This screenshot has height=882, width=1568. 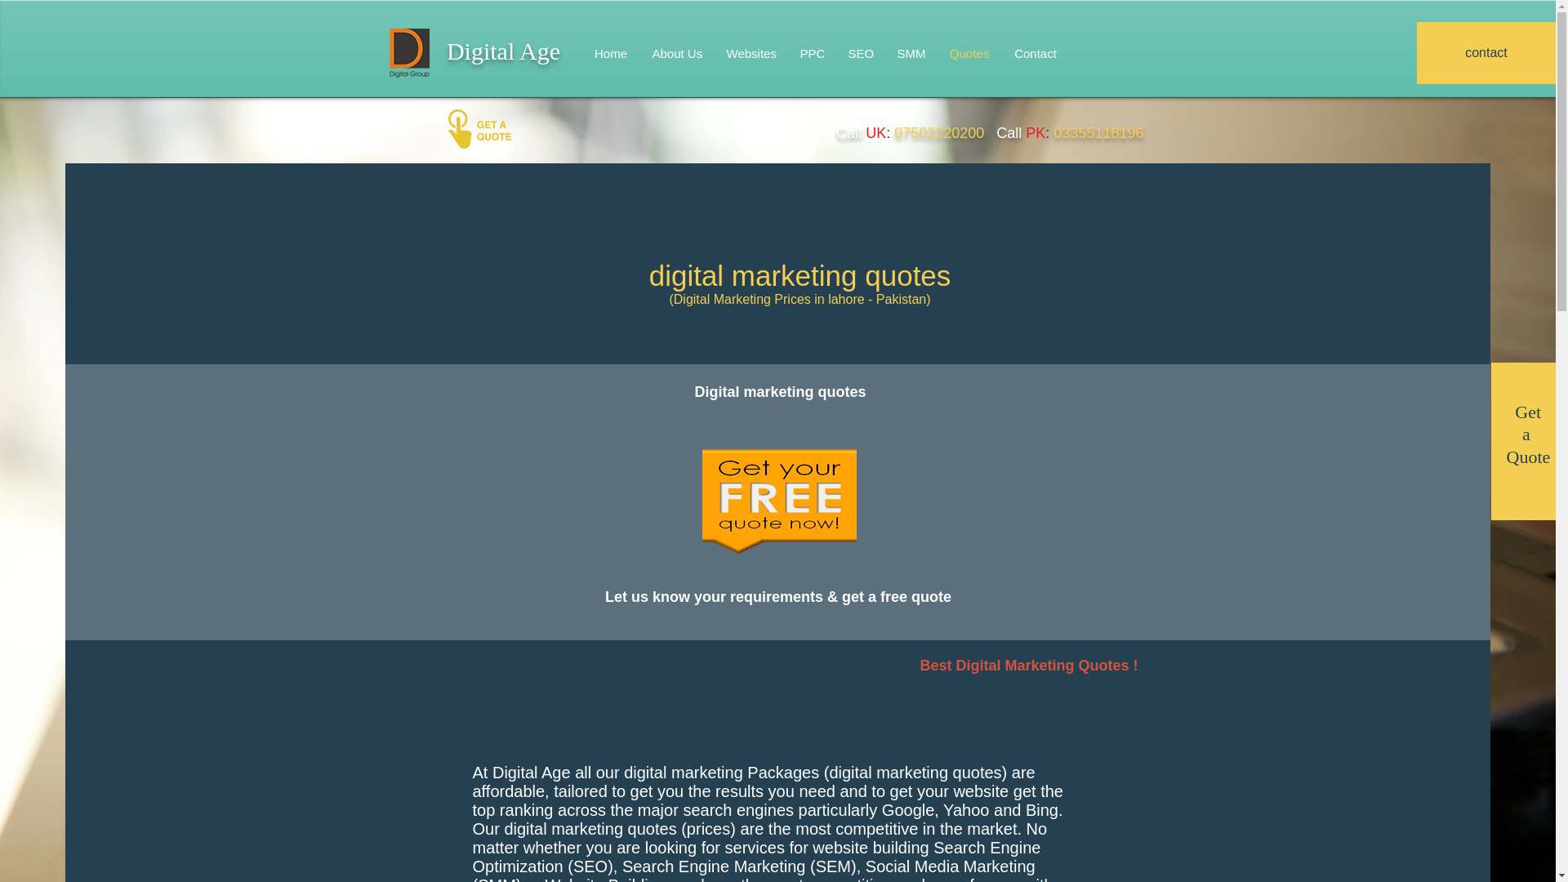 What do you see at coordinates (677, 53) in the screenshot?
I see `About Us` at bounding box center [677, 53].